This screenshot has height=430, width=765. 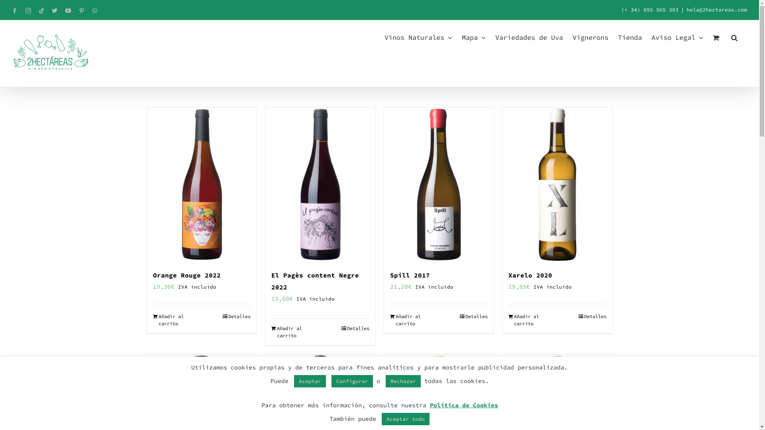 I want to click on Detalles, so click(x=237, y=317).